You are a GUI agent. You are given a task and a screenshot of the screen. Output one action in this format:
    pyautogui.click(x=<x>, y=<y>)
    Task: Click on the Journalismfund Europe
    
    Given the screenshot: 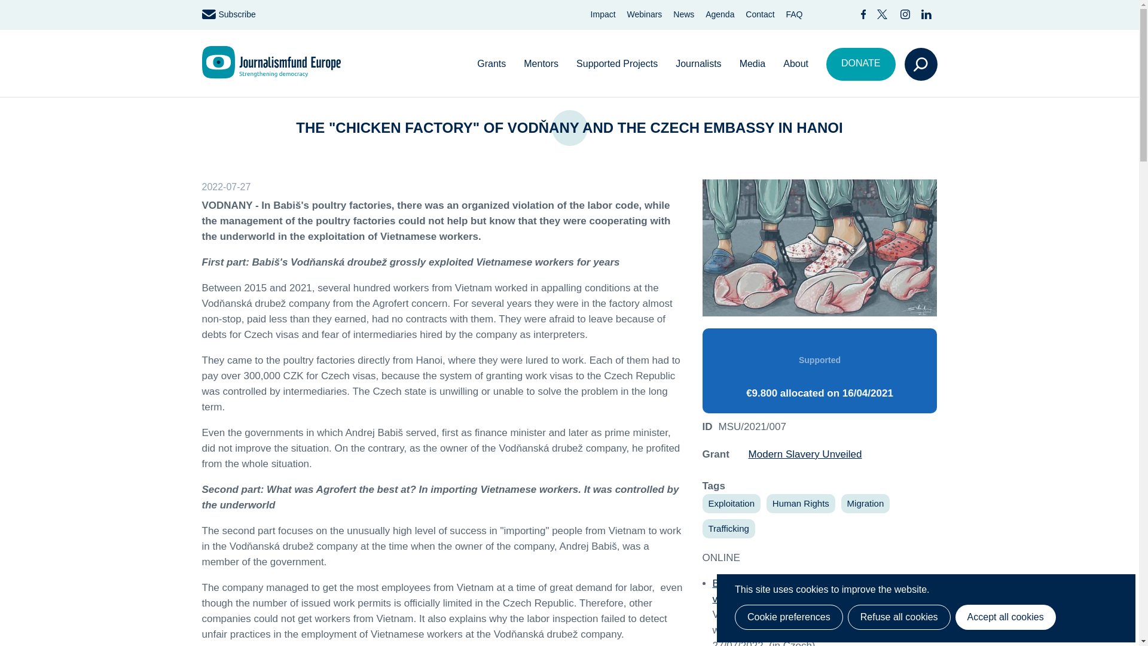 What is the action you would take?
    pyautogui.click(x=271, y=62)
    